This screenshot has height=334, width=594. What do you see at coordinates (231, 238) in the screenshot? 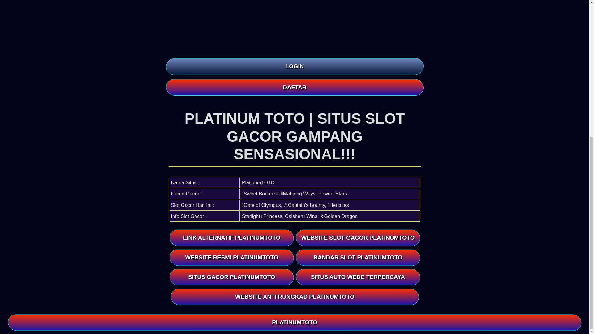
I see `LINK ALTERNATIF PLATINUMTOTO` at bounding box center [231, 238].